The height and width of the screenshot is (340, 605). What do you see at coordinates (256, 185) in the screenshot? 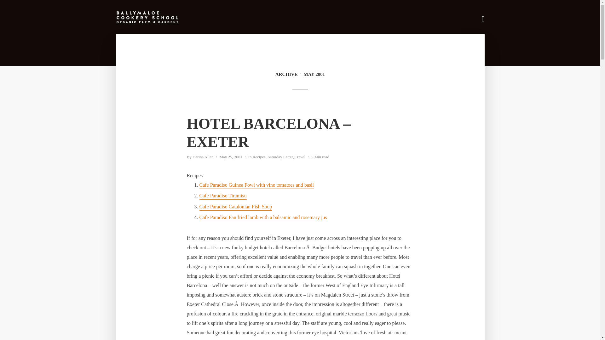
I see `Cafe Paradiso Guinea Fowl with vine tomatoes and basil` at bounding box center [256, 185].